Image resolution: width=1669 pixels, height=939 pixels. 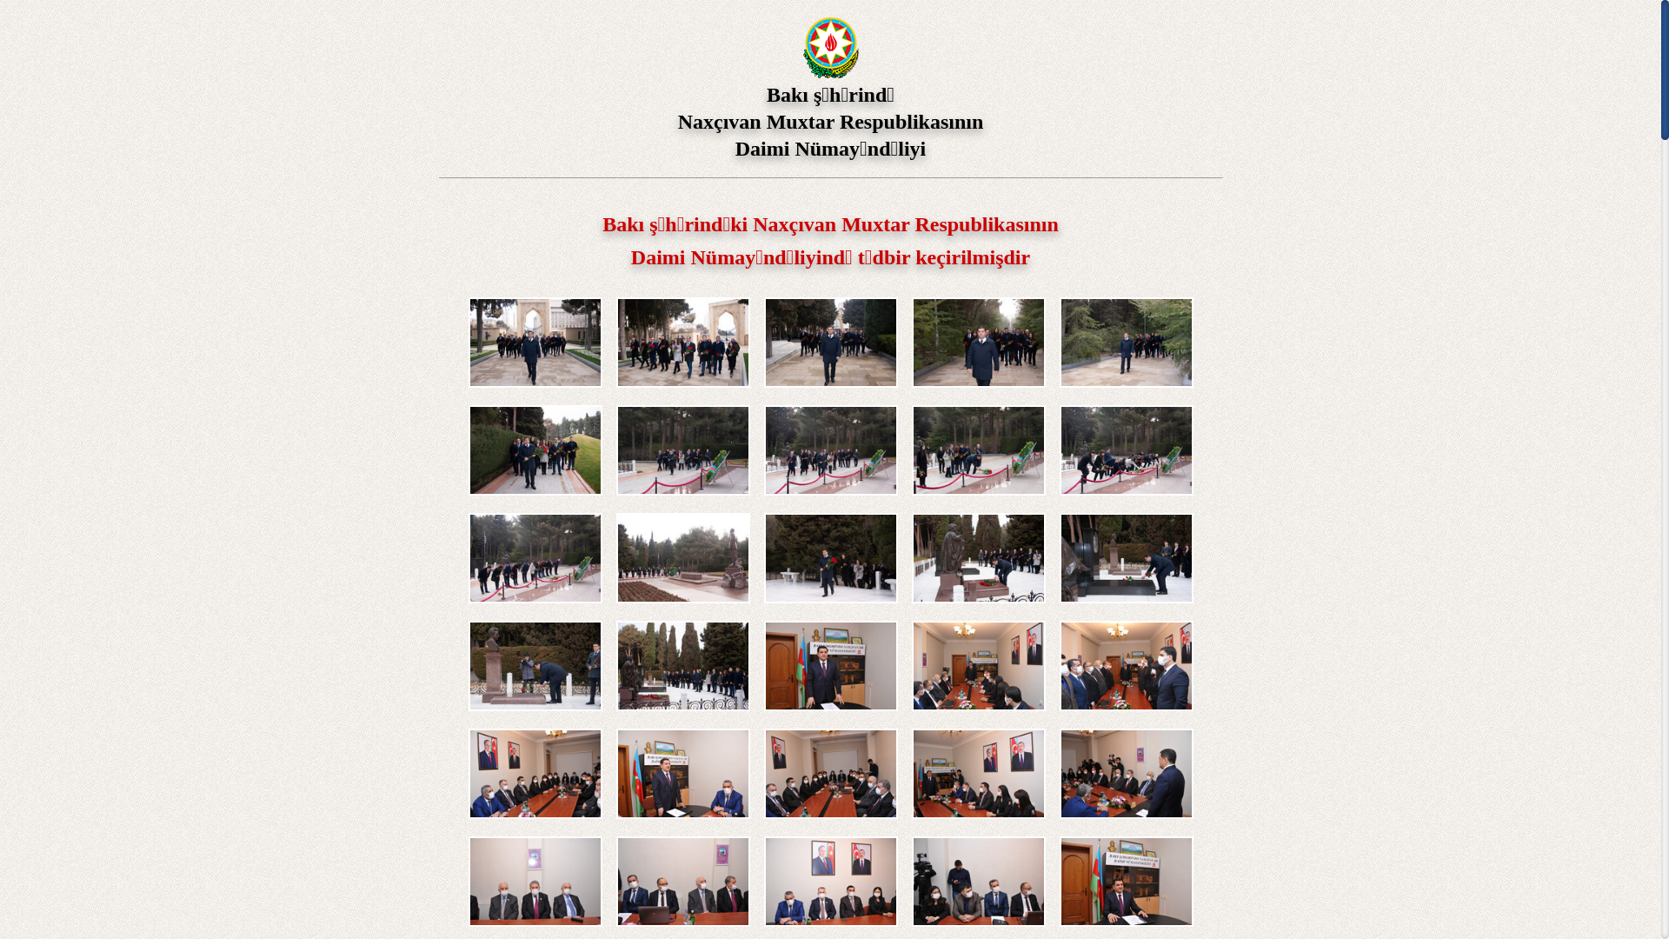 I want to click on Click to enlarge, so click(x=978, y=882).